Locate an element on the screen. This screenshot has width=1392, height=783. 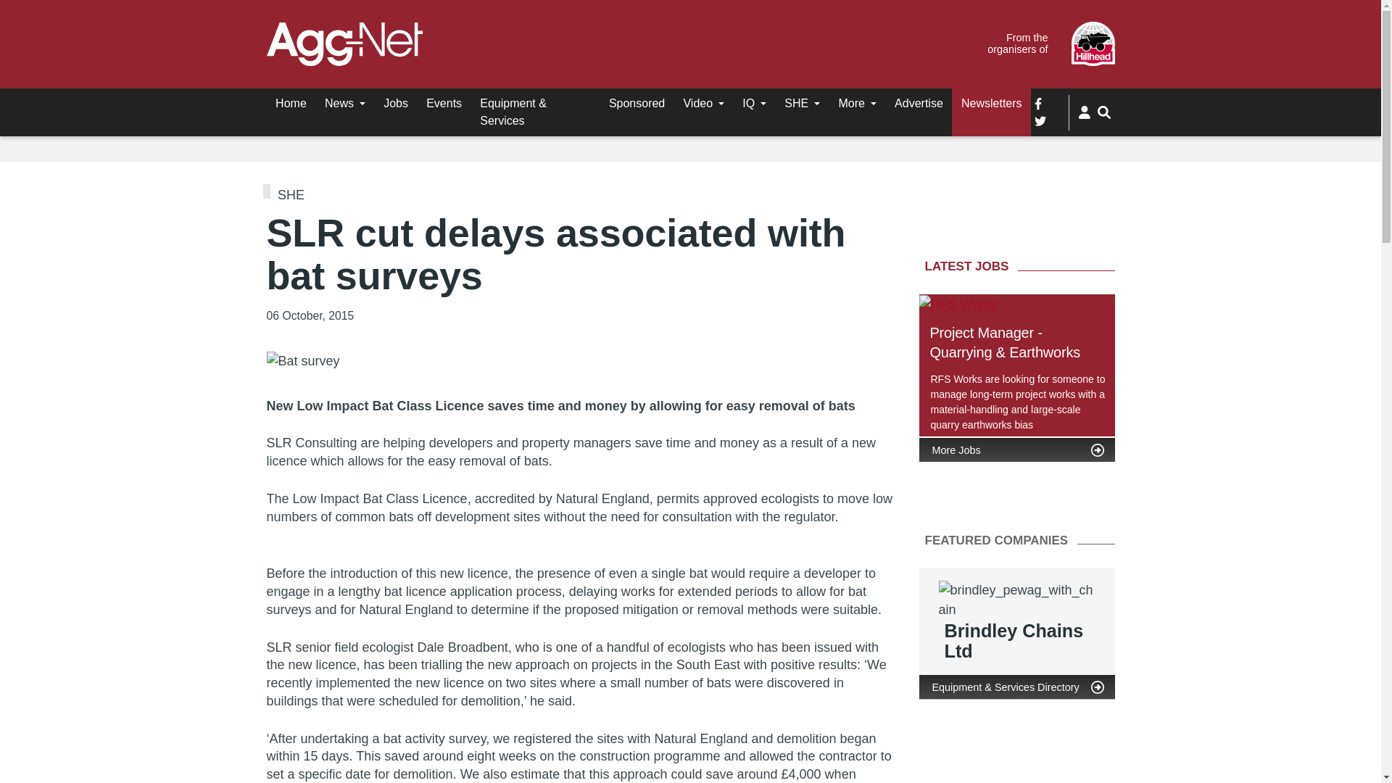
Video is located at coordinates (703, 104).